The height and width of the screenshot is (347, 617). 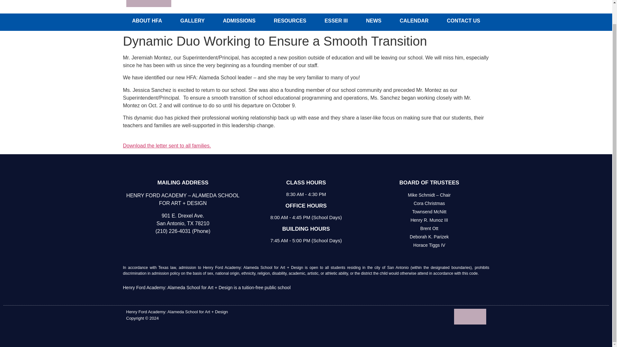 I want to click on ADMISSIONS, so click(x=239, y=21).